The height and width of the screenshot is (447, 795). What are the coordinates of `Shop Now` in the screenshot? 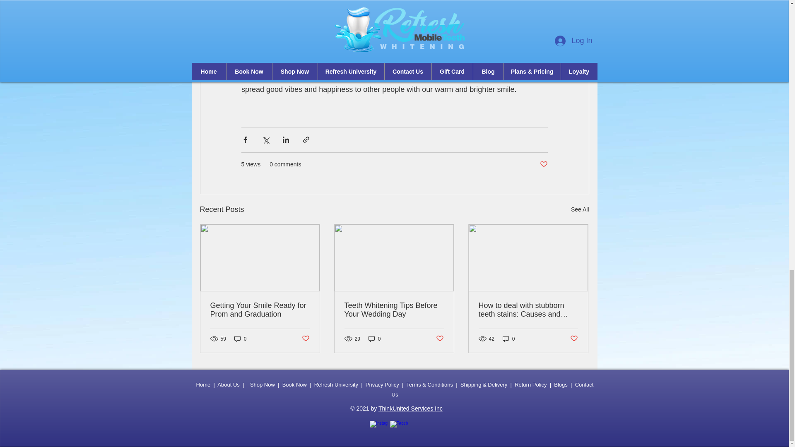 It's located at (263, 385).